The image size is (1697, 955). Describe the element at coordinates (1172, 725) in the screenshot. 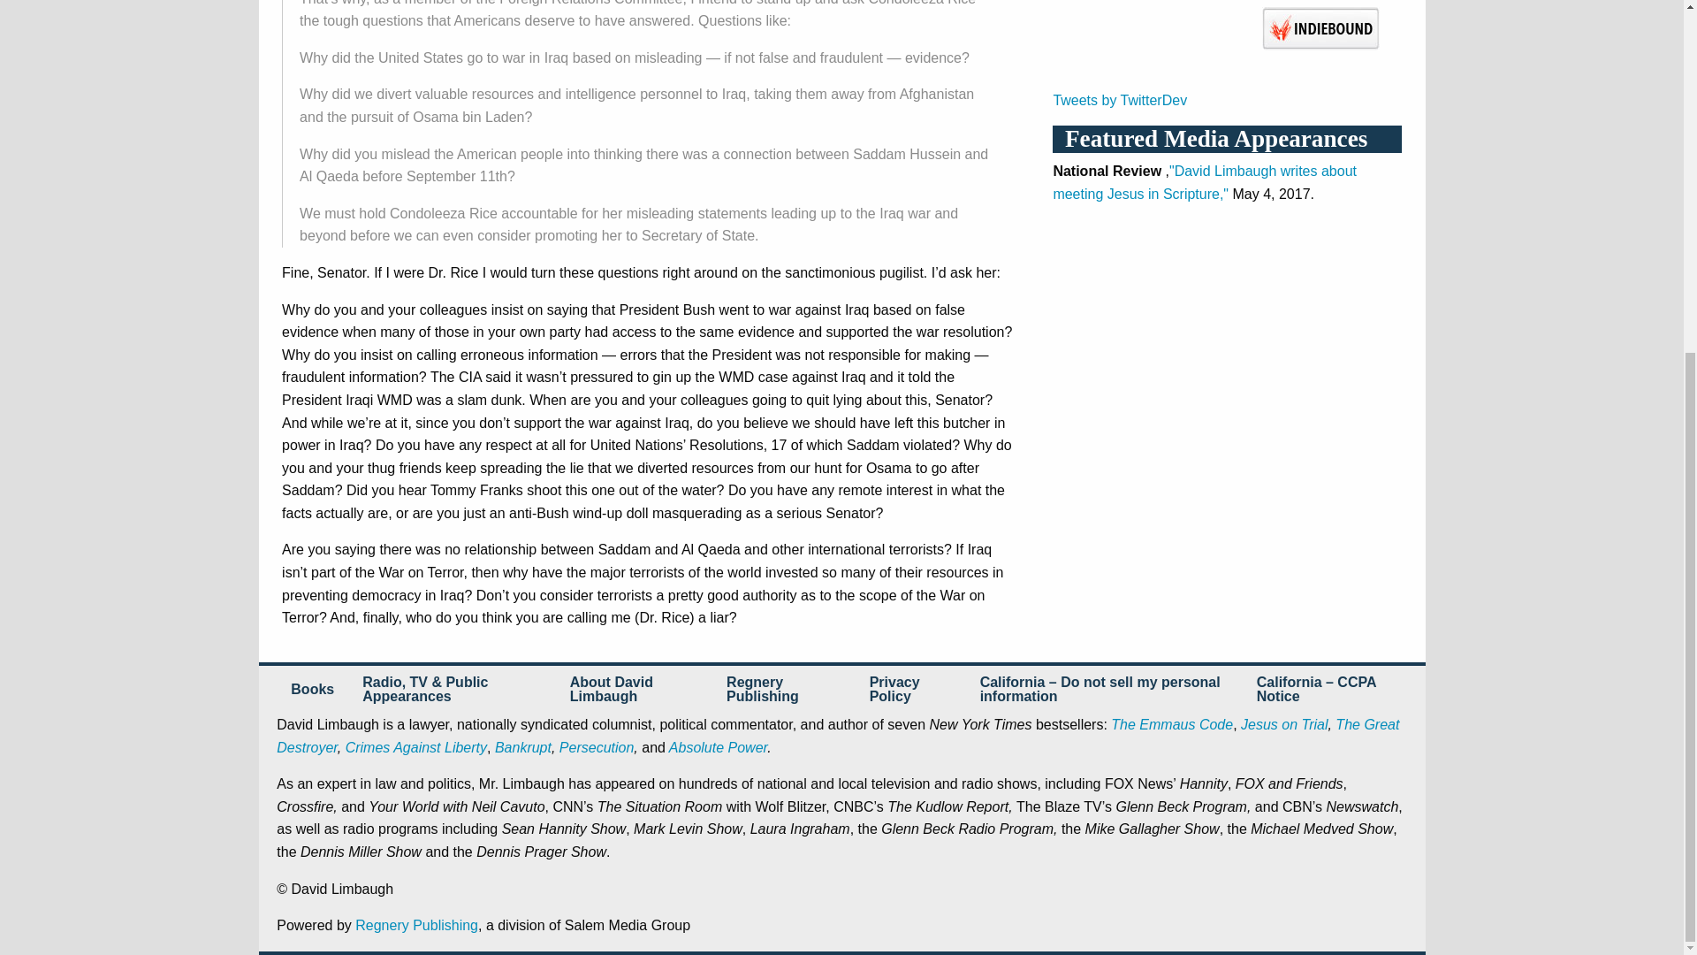

I see `The Emmaus Code` at that location.